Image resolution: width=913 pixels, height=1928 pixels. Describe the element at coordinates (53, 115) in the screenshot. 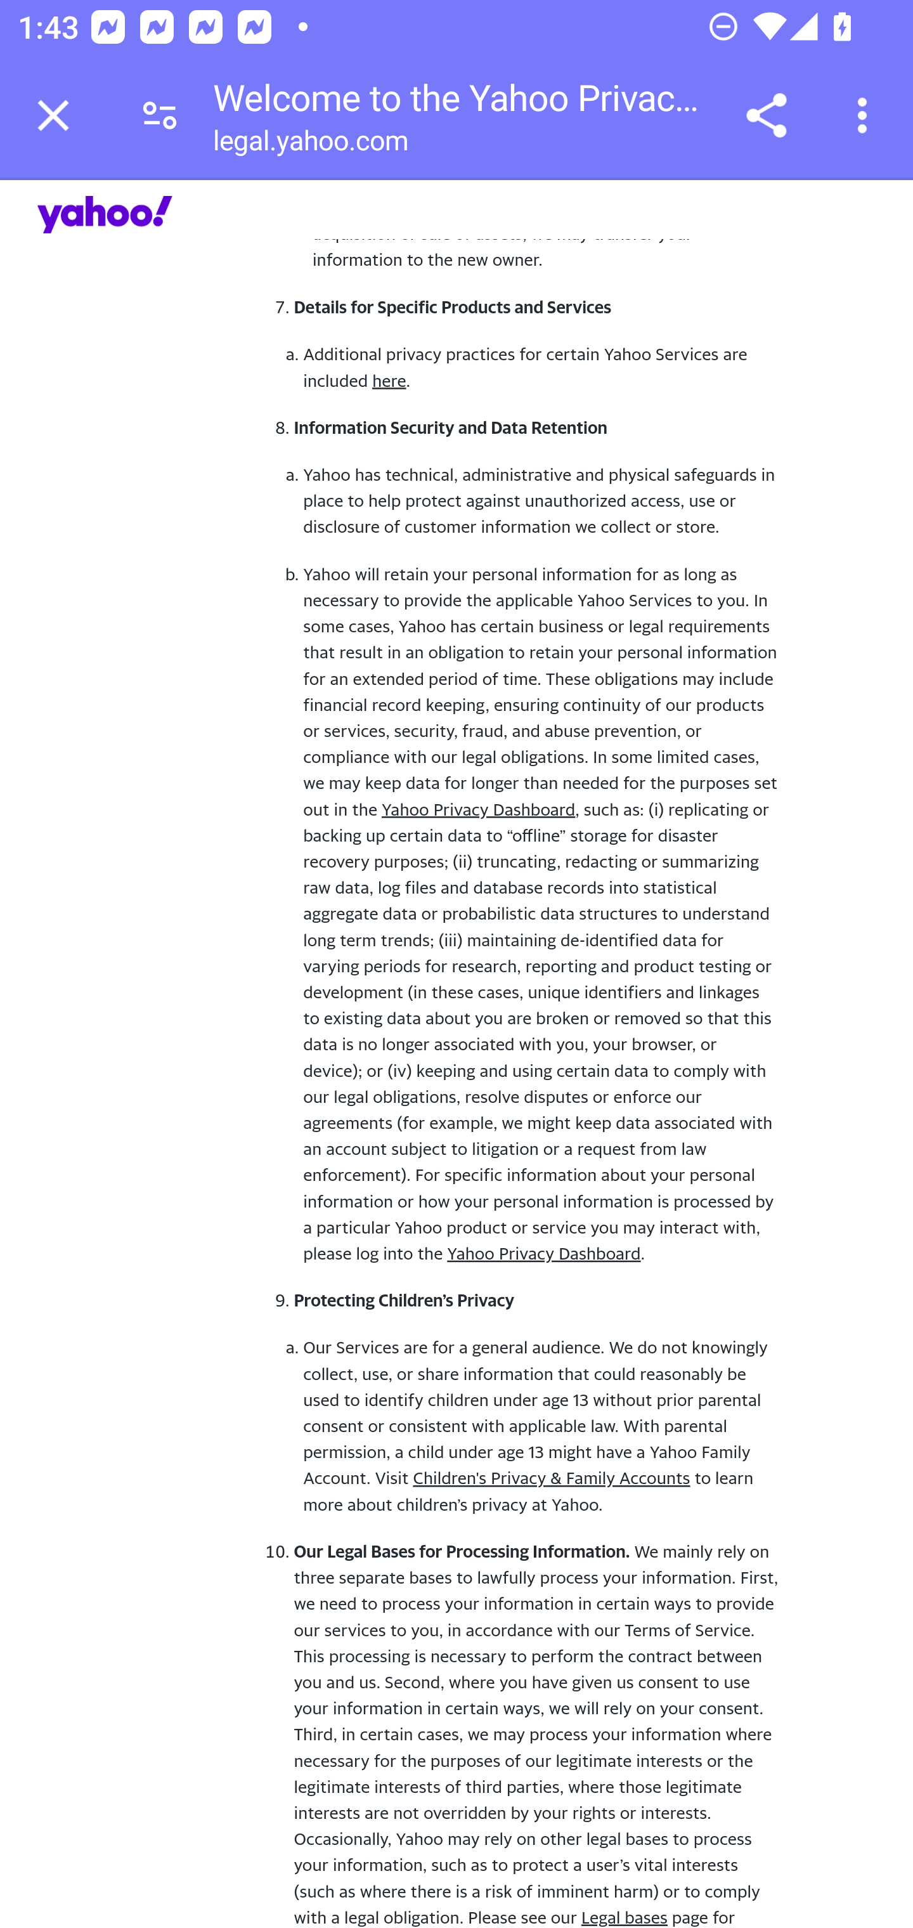

I see `Close tab` at that location.